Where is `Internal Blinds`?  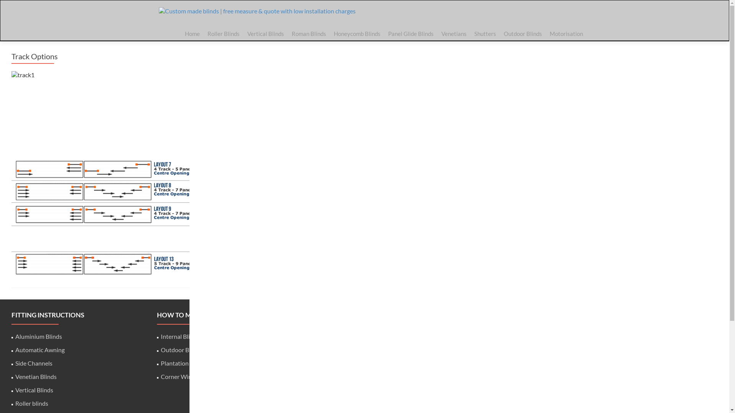
Internal Blinds is located at coordinates (180, 337).